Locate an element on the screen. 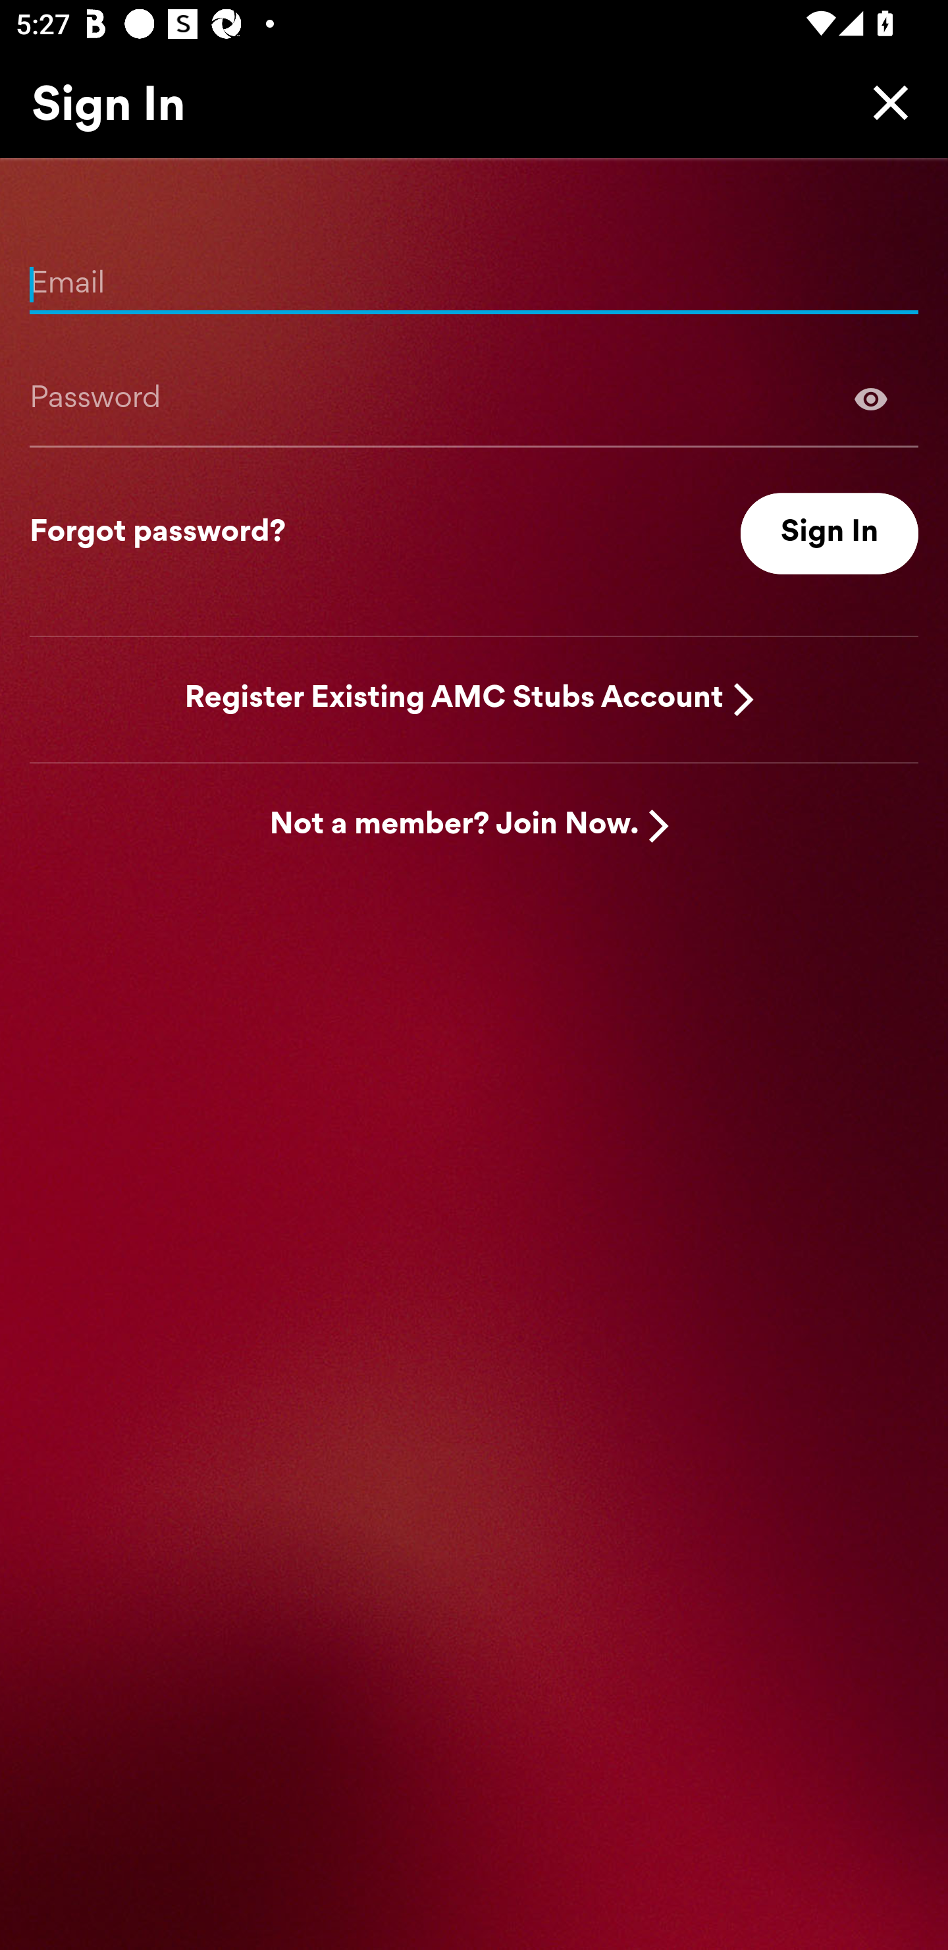 This screenshot has height=1950, width=948. Not a member? Join Now. is located at coordinates (454, 826).